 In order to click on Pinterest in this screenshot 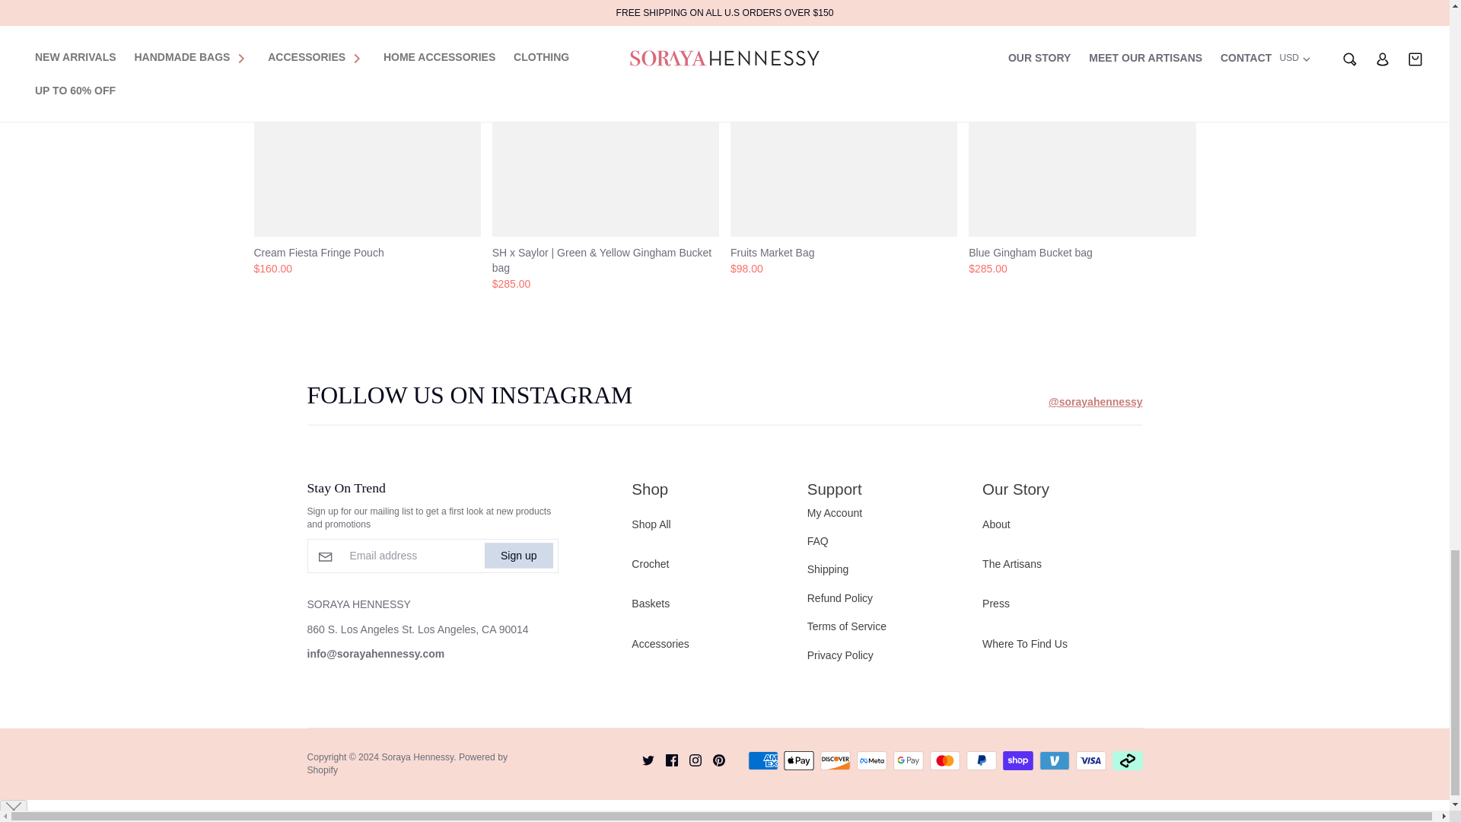, I will do `click(712, 760)`.